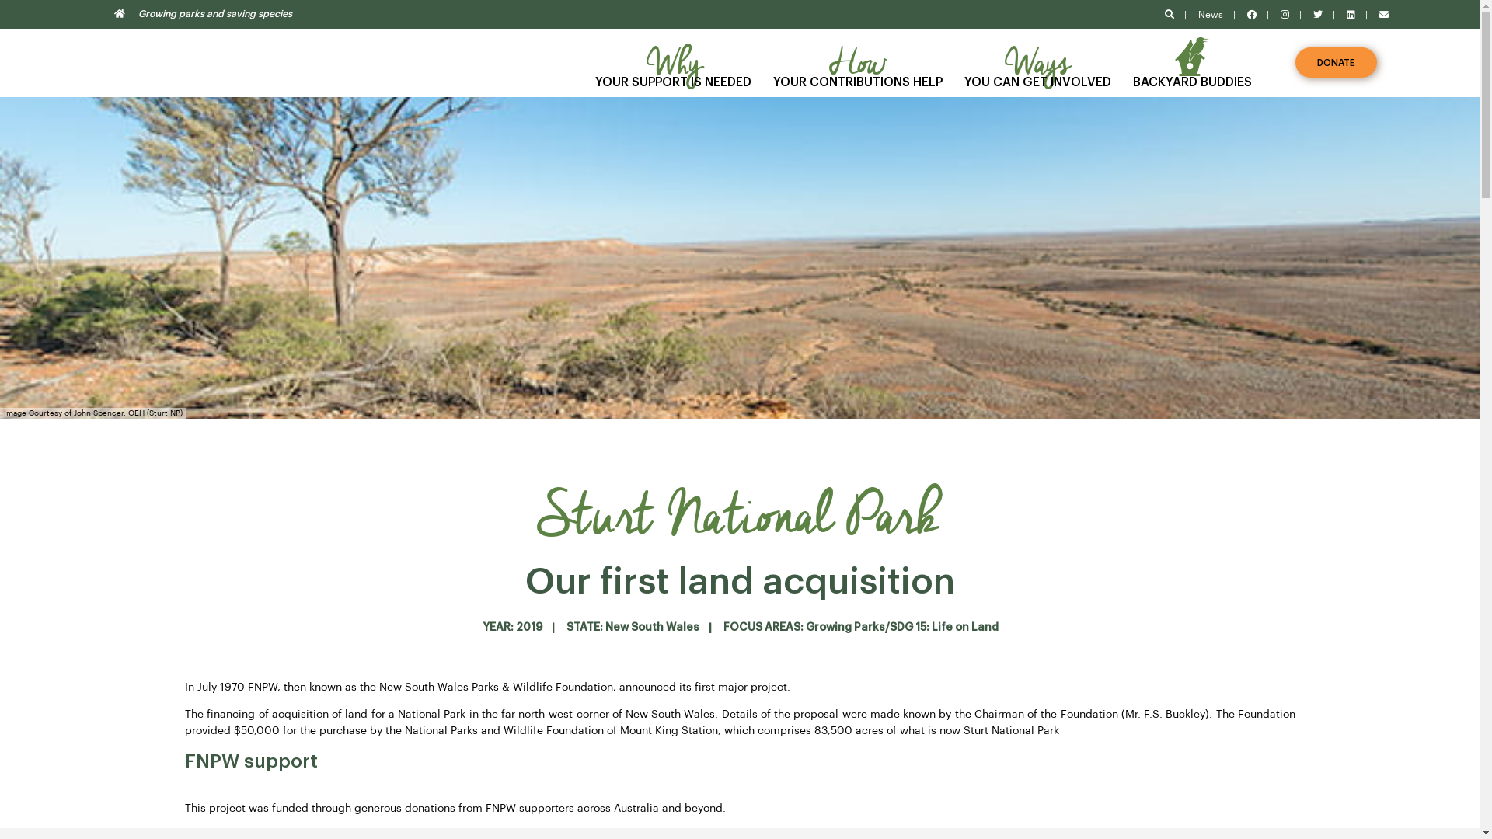  I want to click on DONATE, so click(1337, 62).